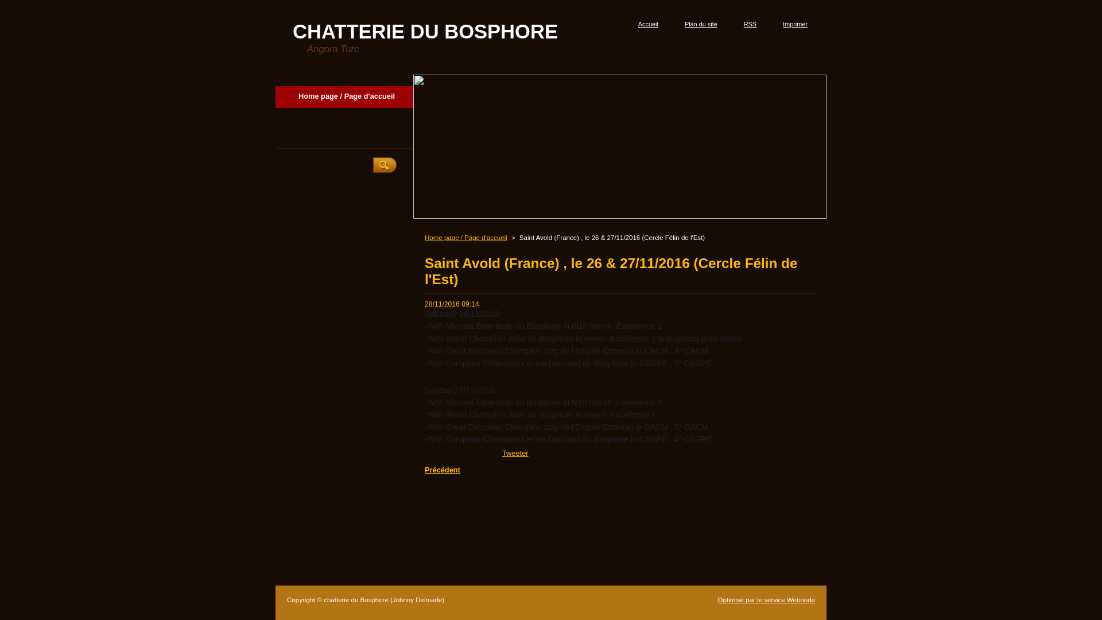  What do you see at coordinates (385, 165) in the screenshot?
I see `Chercher` at bounding box center [385, 165].